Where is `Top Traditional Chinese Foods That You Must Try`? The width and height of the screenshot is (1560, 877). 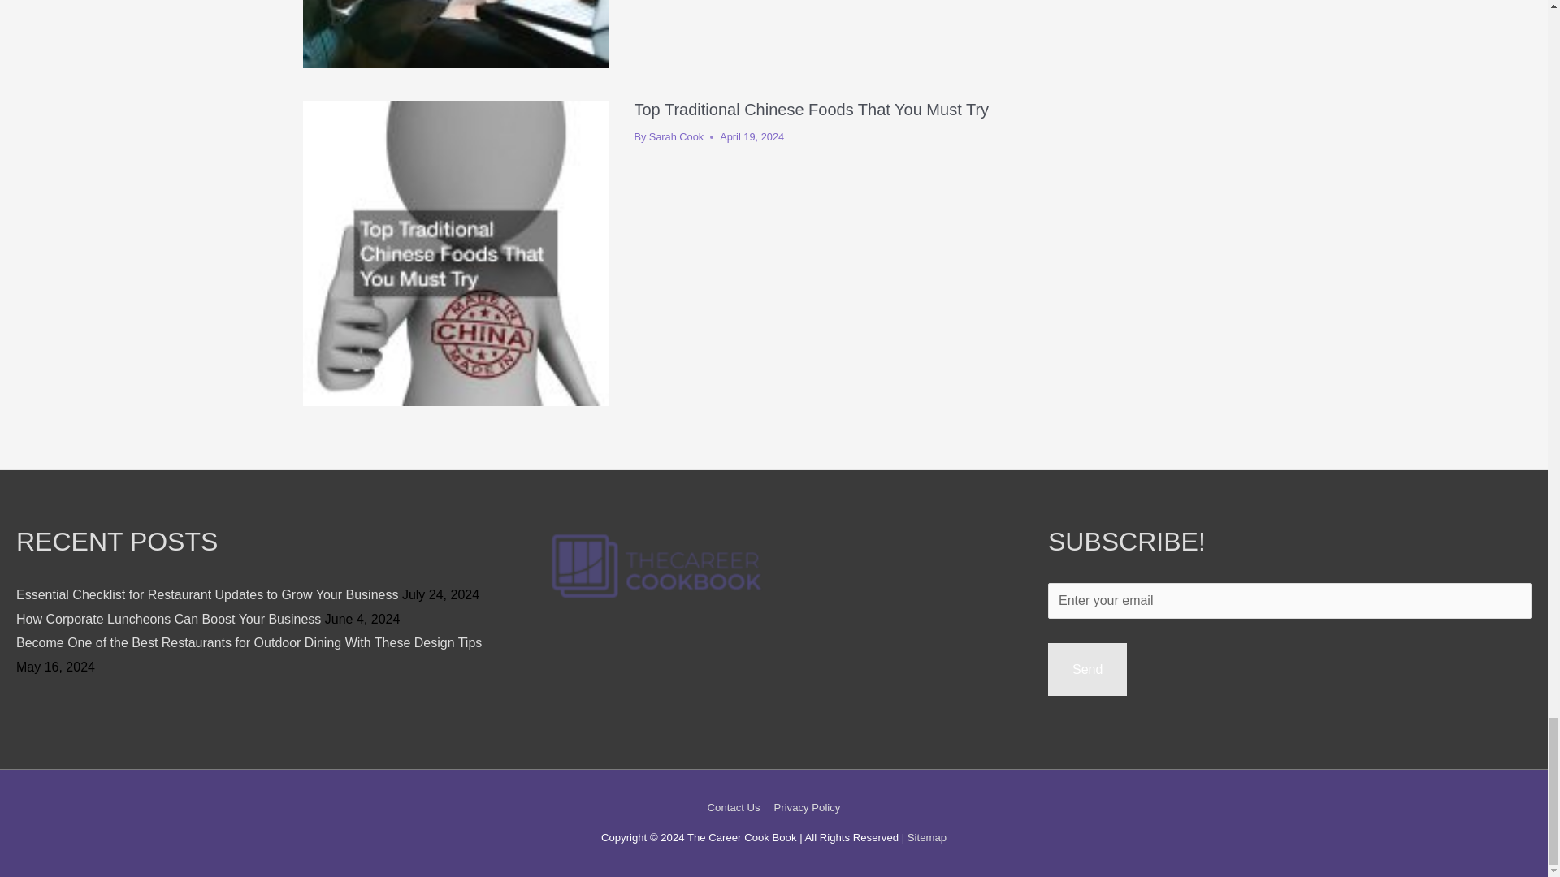 Top Traditional Chinese Foods That You Must Try is located at coordinates (811, 109).